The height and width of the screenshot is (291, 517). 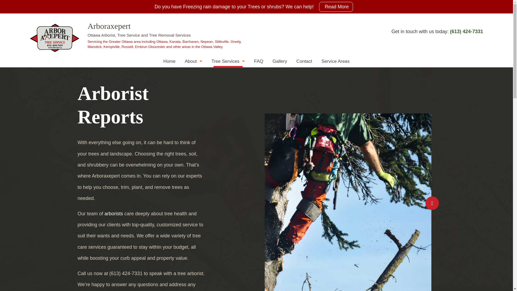 I want to click on Gallery, so click(x=280, y=61).